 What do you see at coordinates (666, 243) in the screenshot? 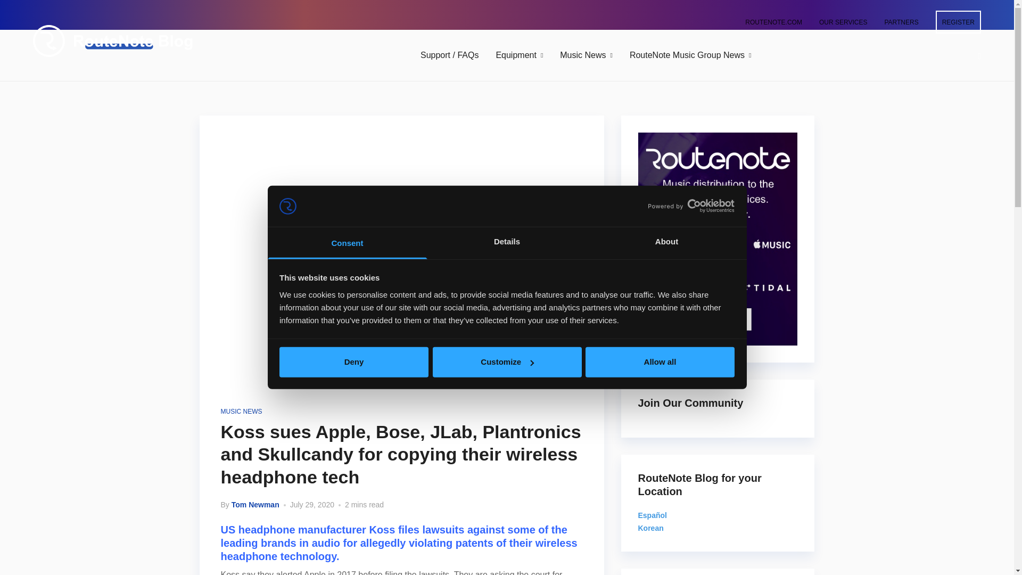
I see `About` at bounding box center [666, 243].